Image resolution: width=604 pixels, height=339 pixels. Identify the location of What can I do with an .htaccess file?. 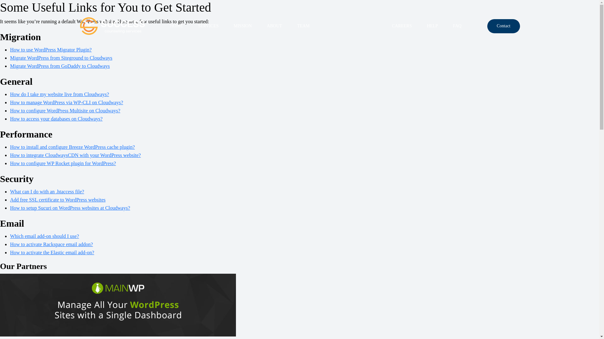
(47, 191).